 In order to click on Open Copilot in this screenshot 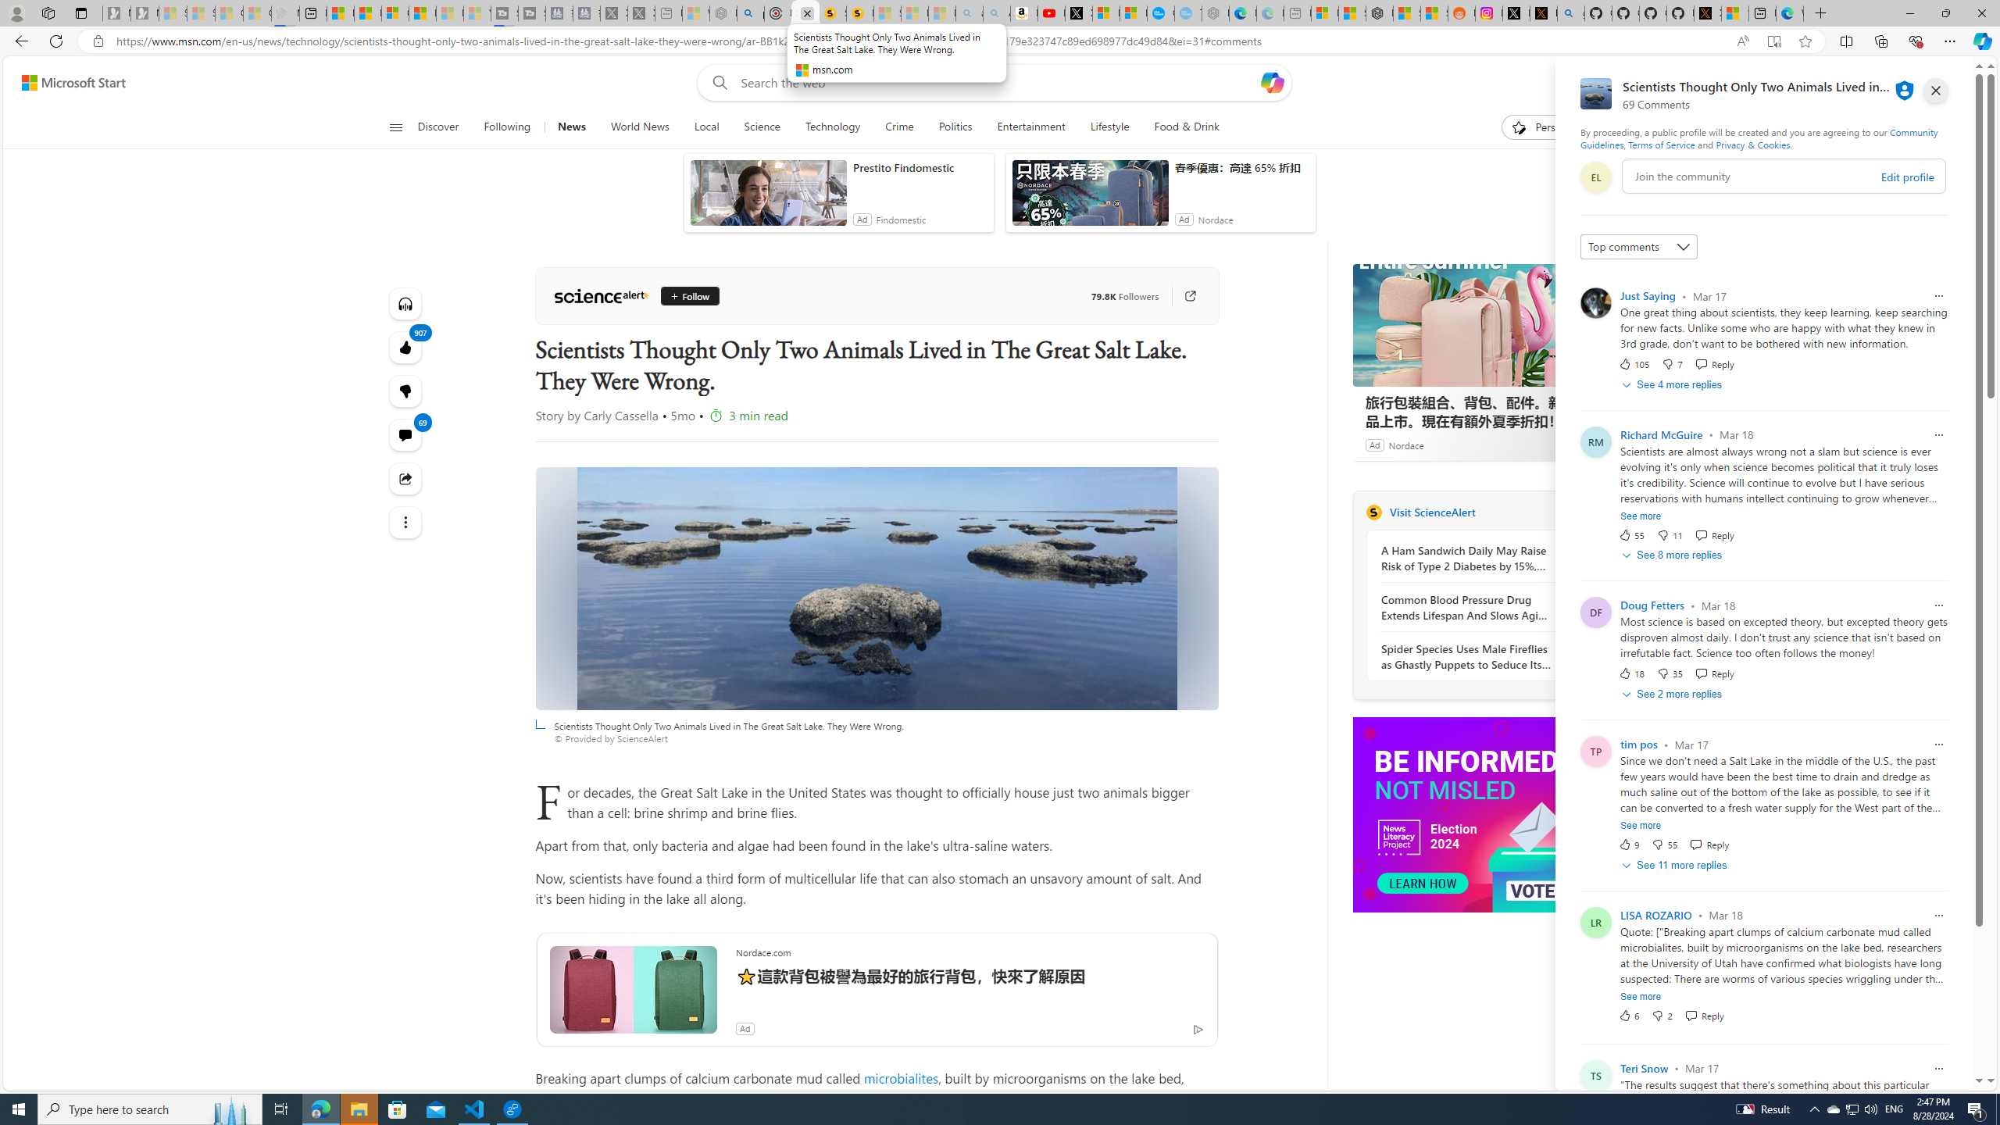, I will do `click(1272, 82)`.